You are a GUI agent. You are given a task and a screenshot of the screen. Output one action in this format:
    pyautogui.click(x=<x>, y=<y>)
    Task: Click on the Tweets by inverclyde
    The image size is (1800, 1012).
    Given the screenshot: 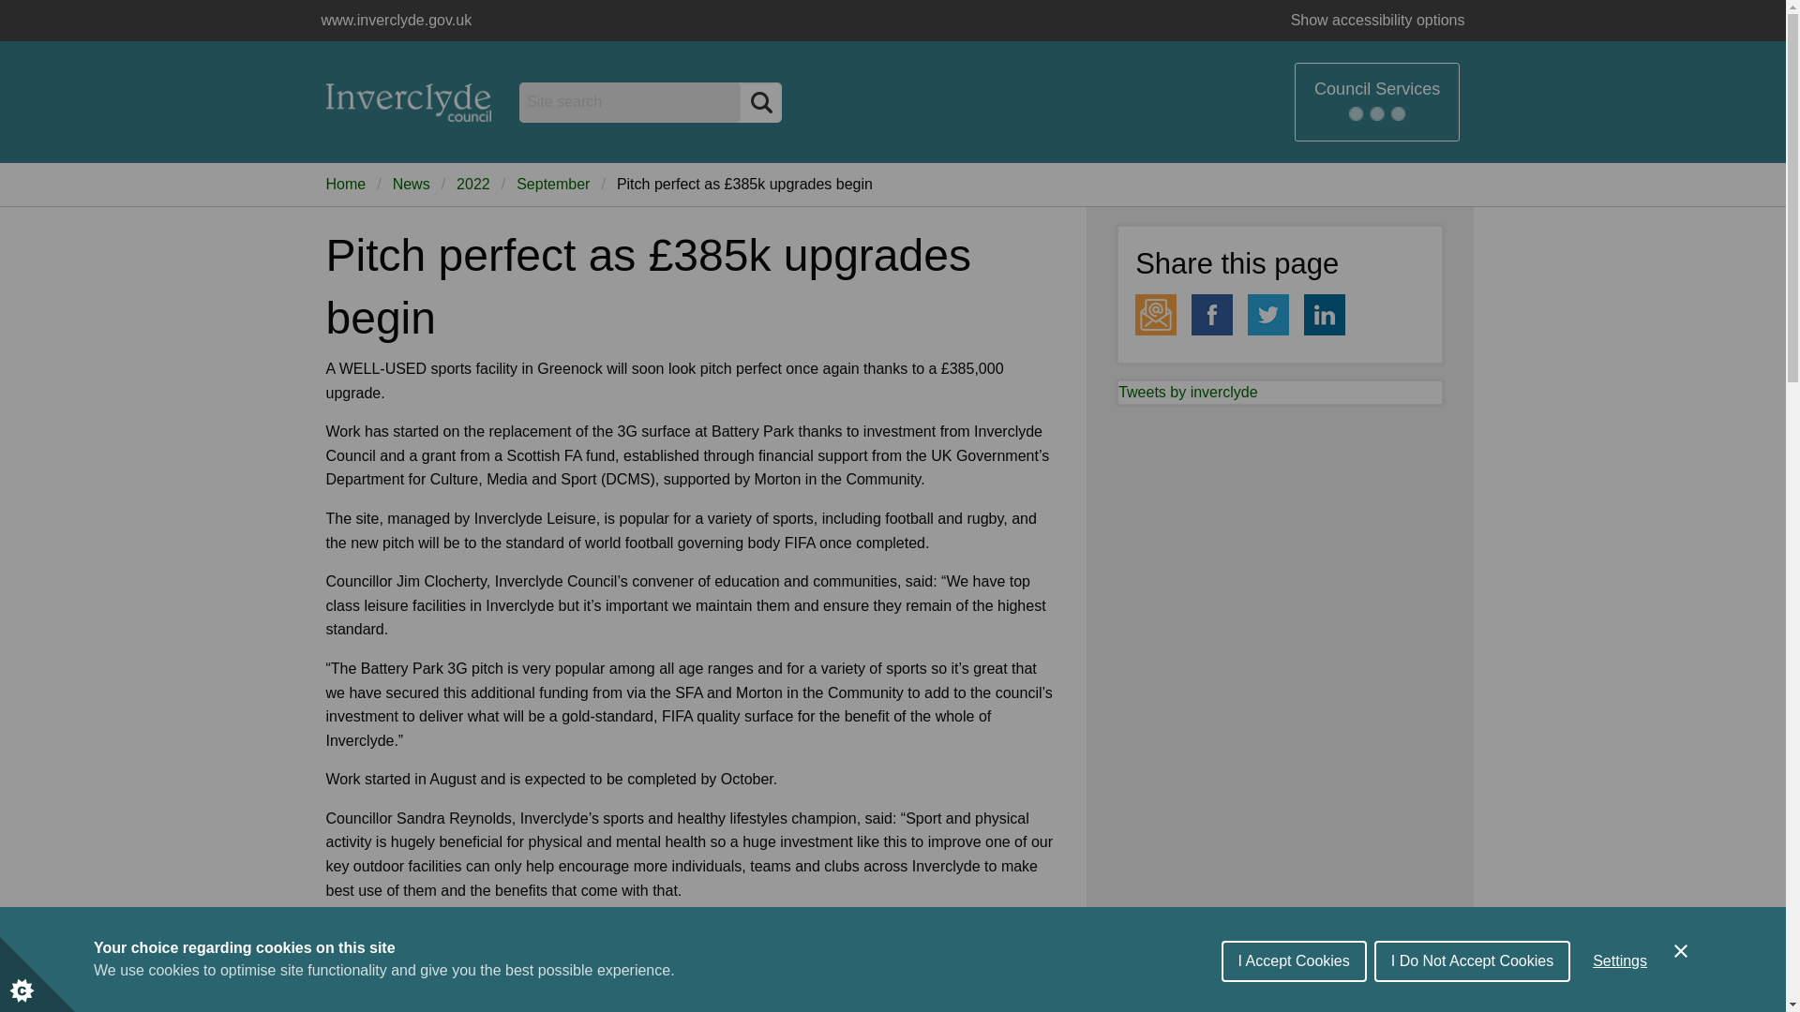 What is the action you would take?
    pyautogui.click(x=1188, y=392)
    